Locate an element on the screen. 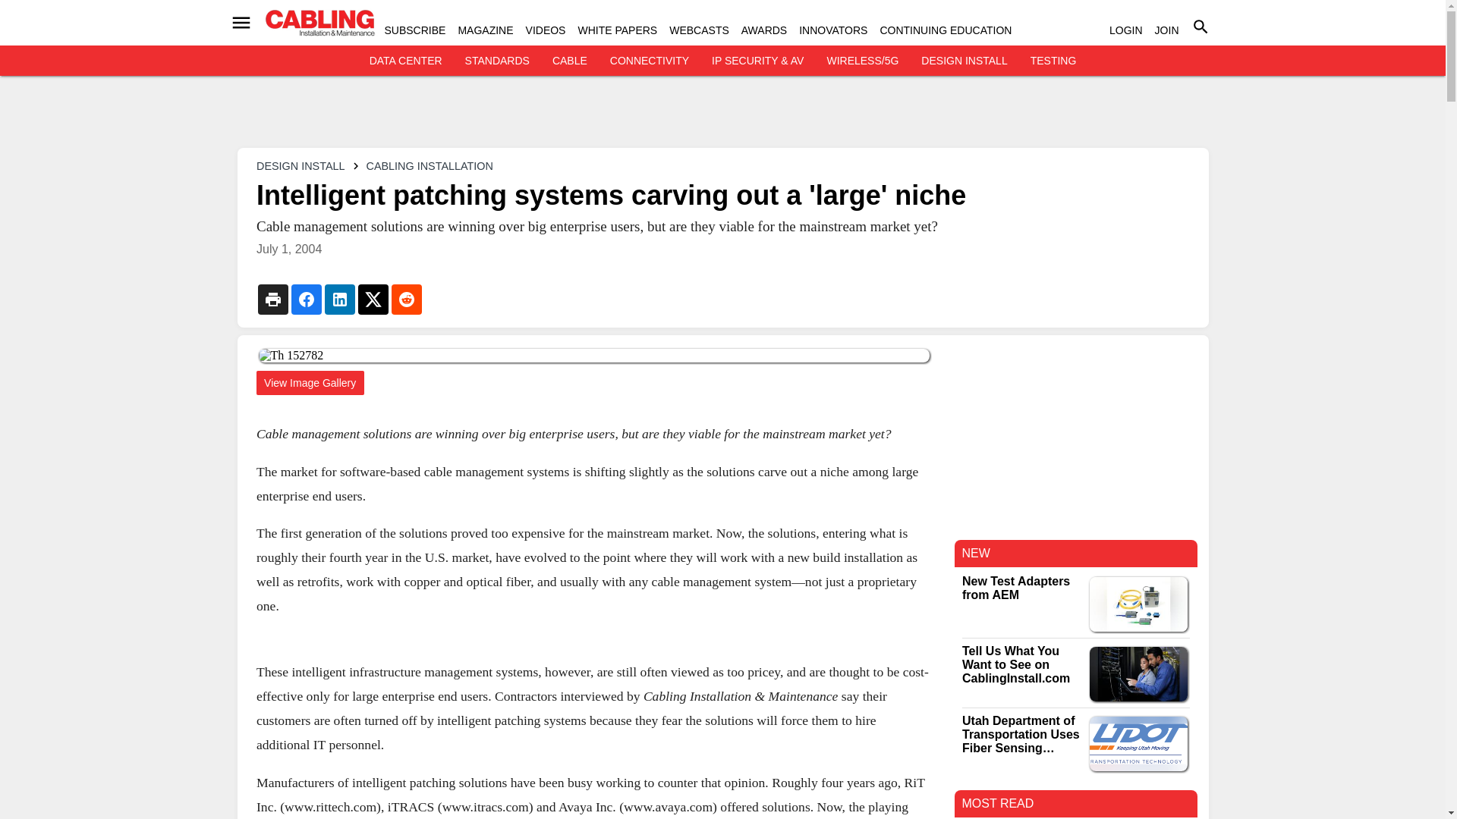  CONNECTIVITY is located at coordinates (650, 61).